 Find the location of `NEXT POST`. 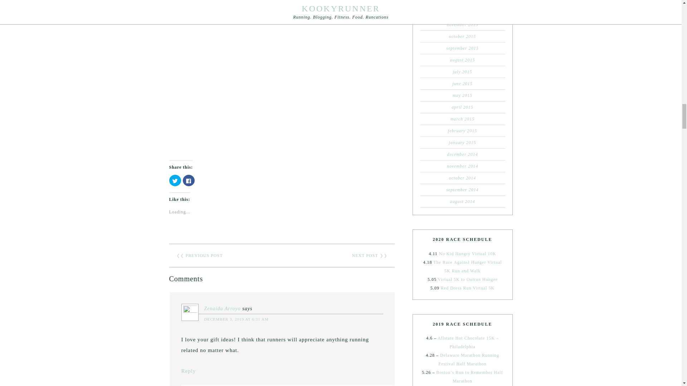

NEXT POST is located at coordinates (365, 256).